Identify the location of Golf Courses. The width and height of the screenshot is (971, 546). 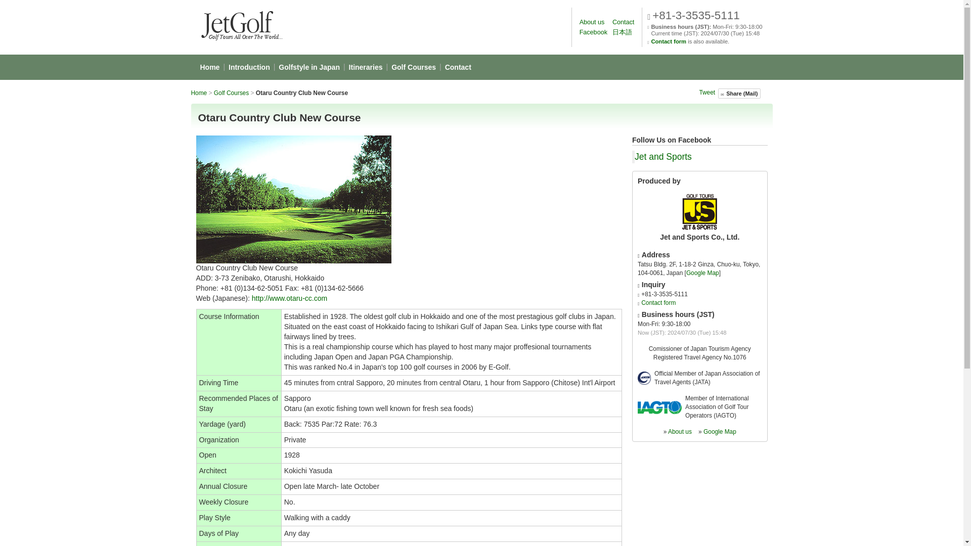
(414, 67).